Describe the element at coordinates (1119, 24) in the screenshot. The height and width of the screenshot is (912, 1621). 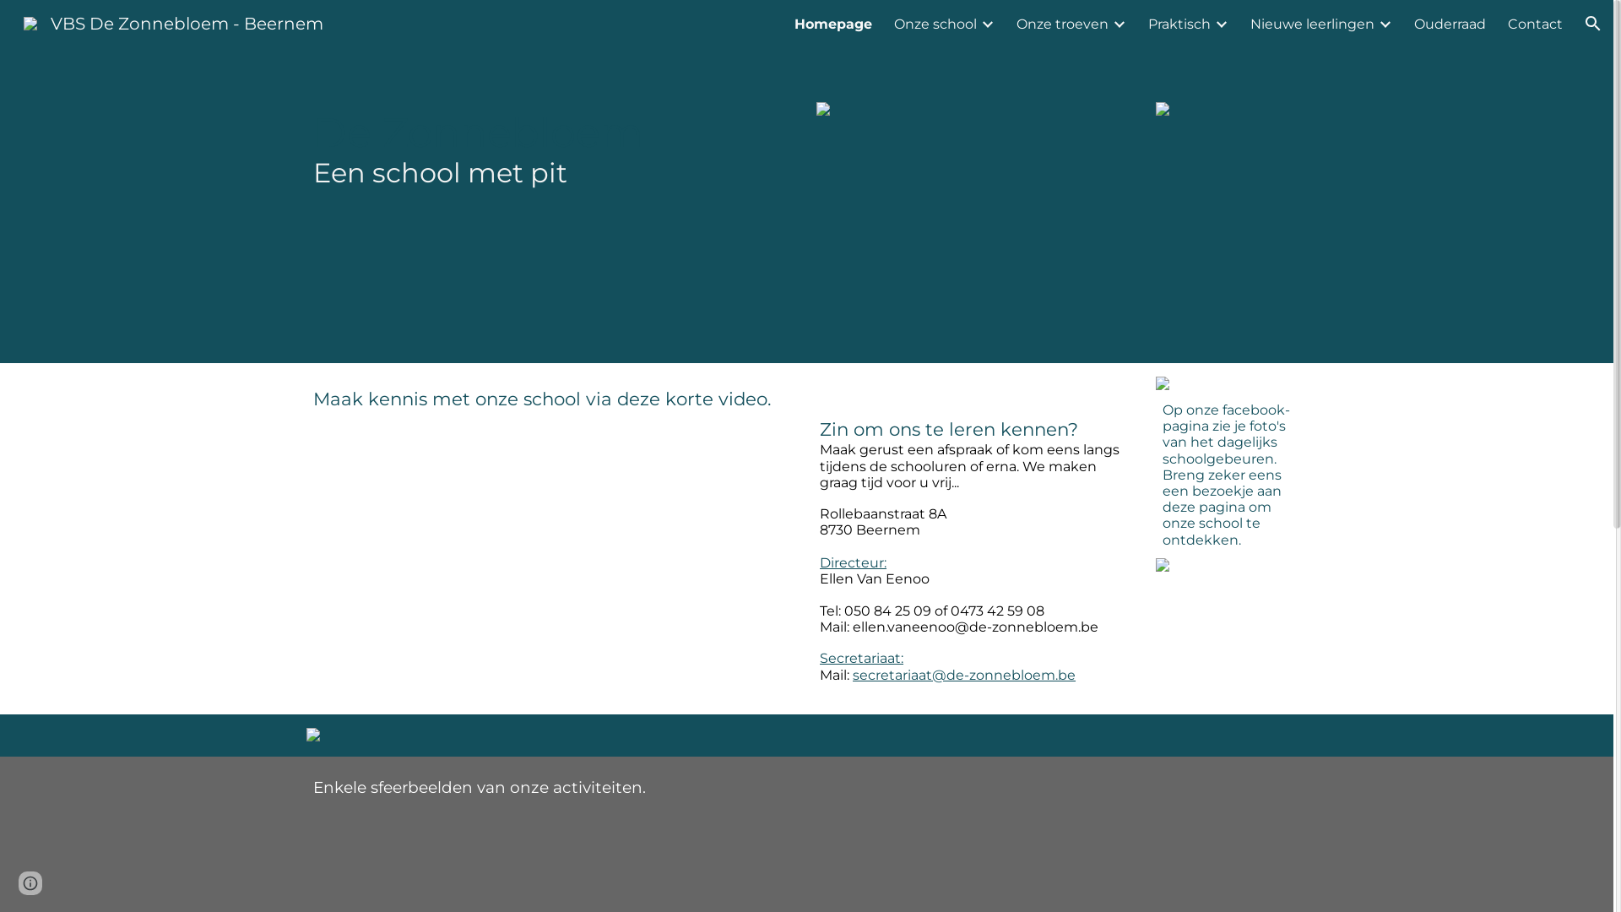
I see `Expand/Collapse` at that location.